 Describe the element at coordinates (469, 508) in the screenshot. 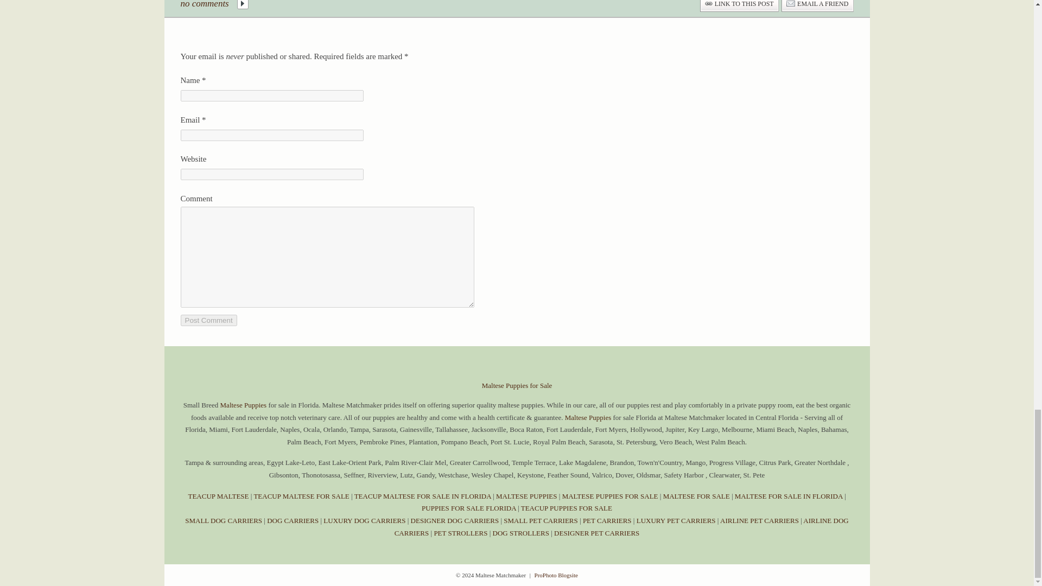

I see `PUPPIES FOR SALE FLORIDA` at that location.